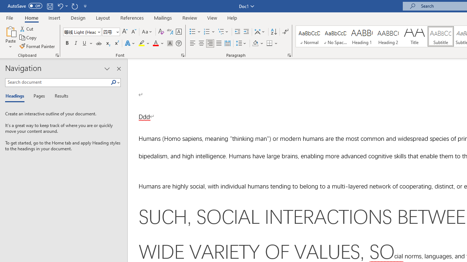  Describe the element at coordinates (25, 6) in the screenshot. I see `AutoSave` at that location.